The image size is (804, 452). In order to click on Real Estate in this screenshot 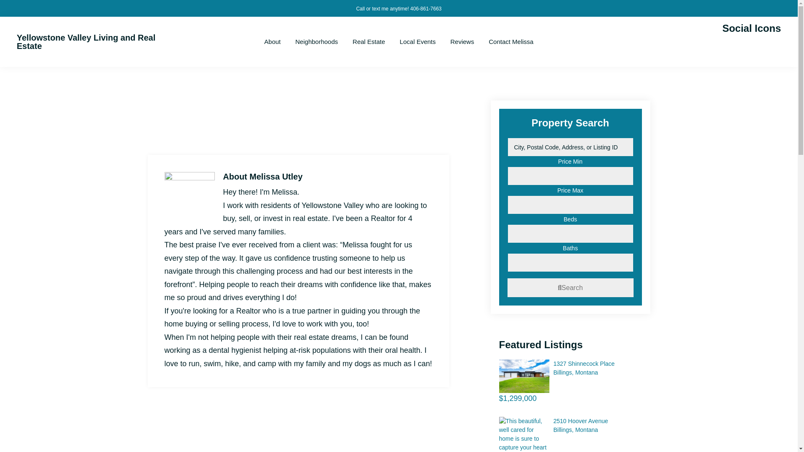, I will do `click(570, 425)`.